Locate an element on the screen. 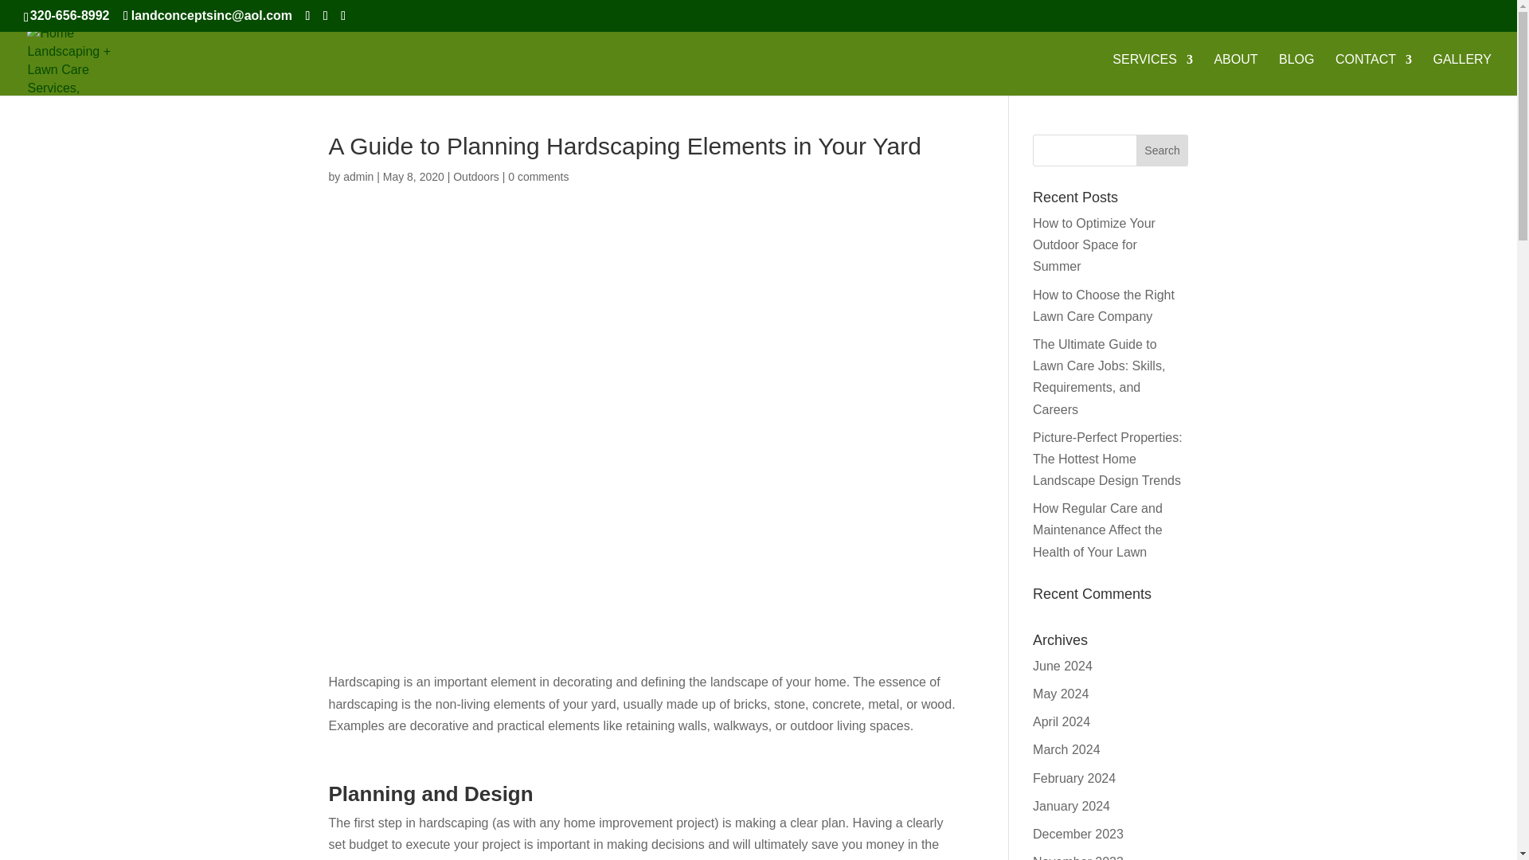 The height and width of the screenshot is (860, 1529). 320-656-8992 is located at coordinates (70, 15).